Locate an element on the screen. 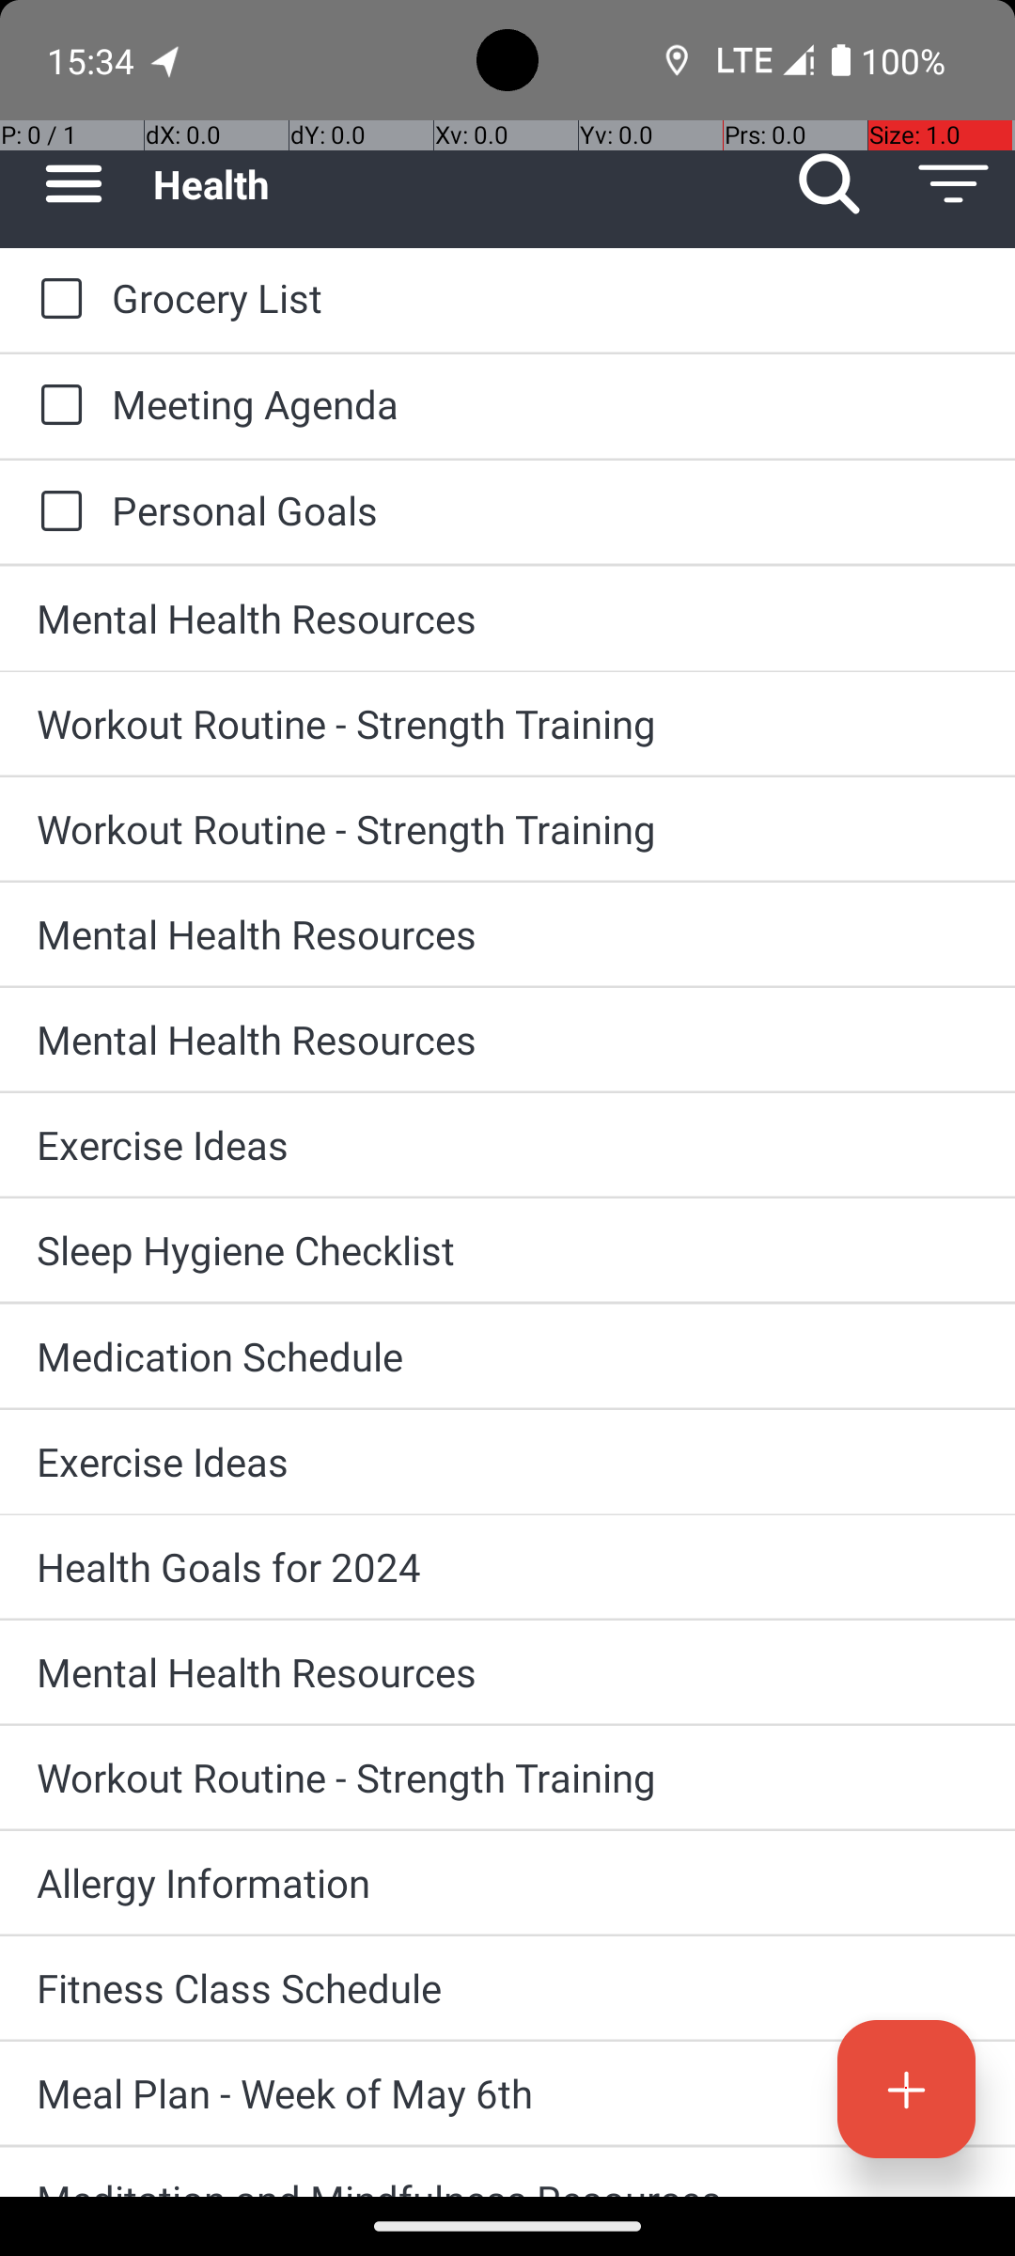  Mental Health Resources is located at coordinates (507, 619).